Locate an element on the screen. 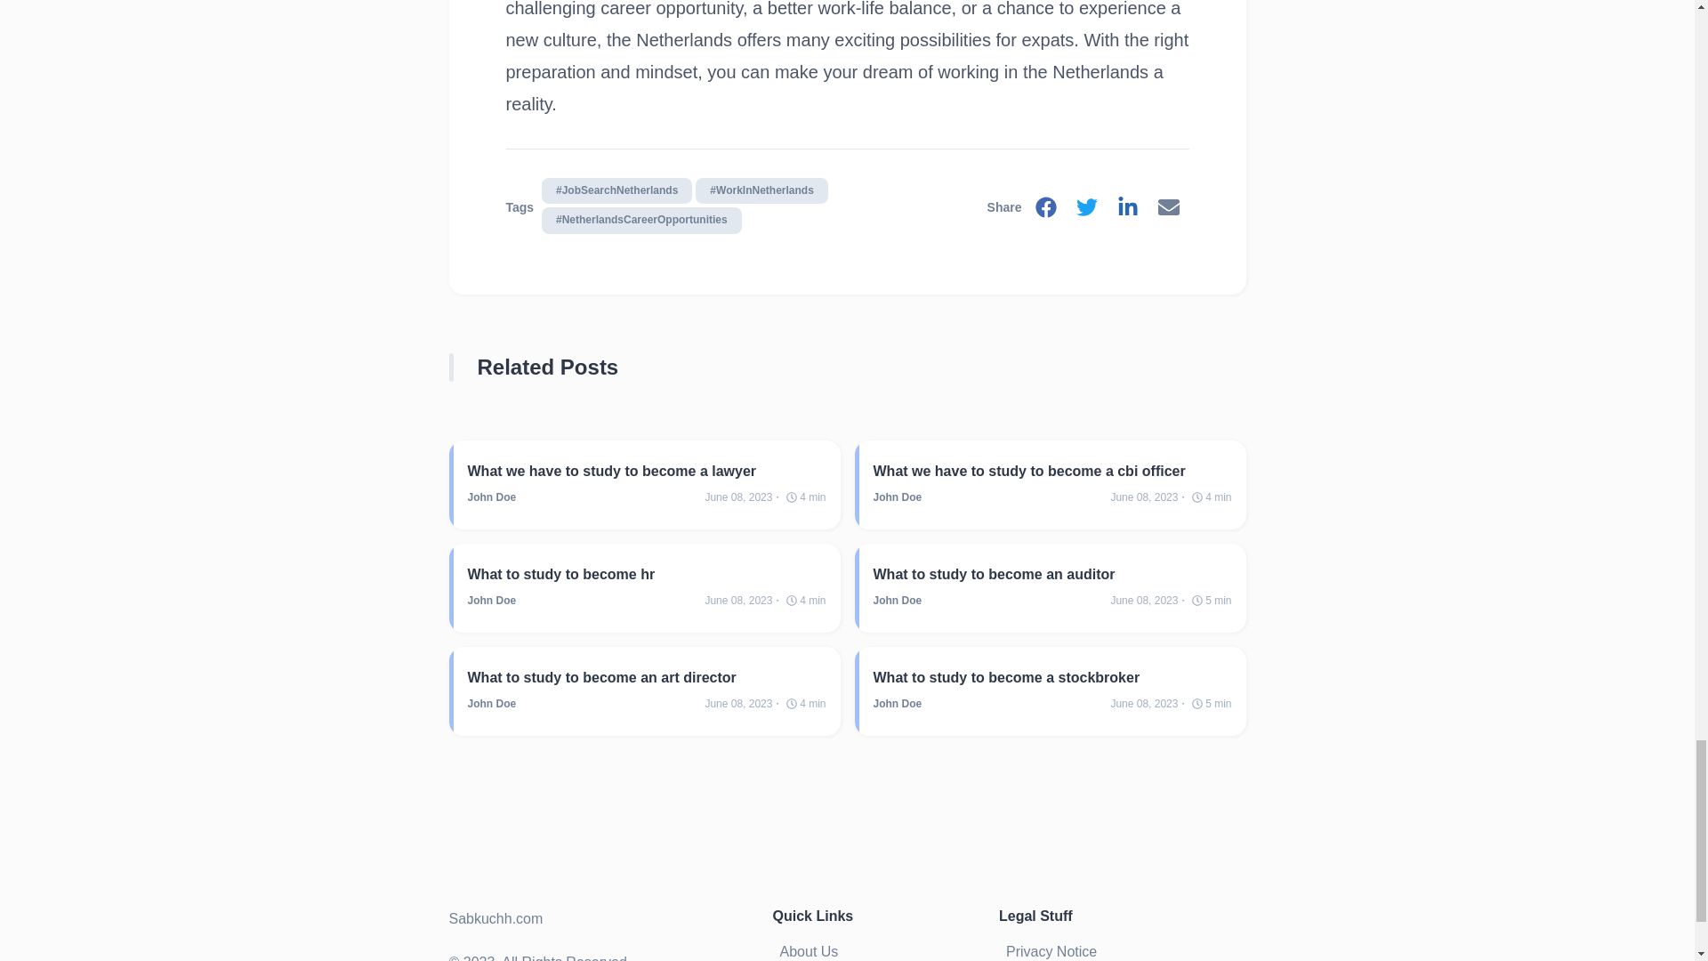 The height and width of the screenshot is (961, 1708). John Doe is located at coordinates (897, 600).